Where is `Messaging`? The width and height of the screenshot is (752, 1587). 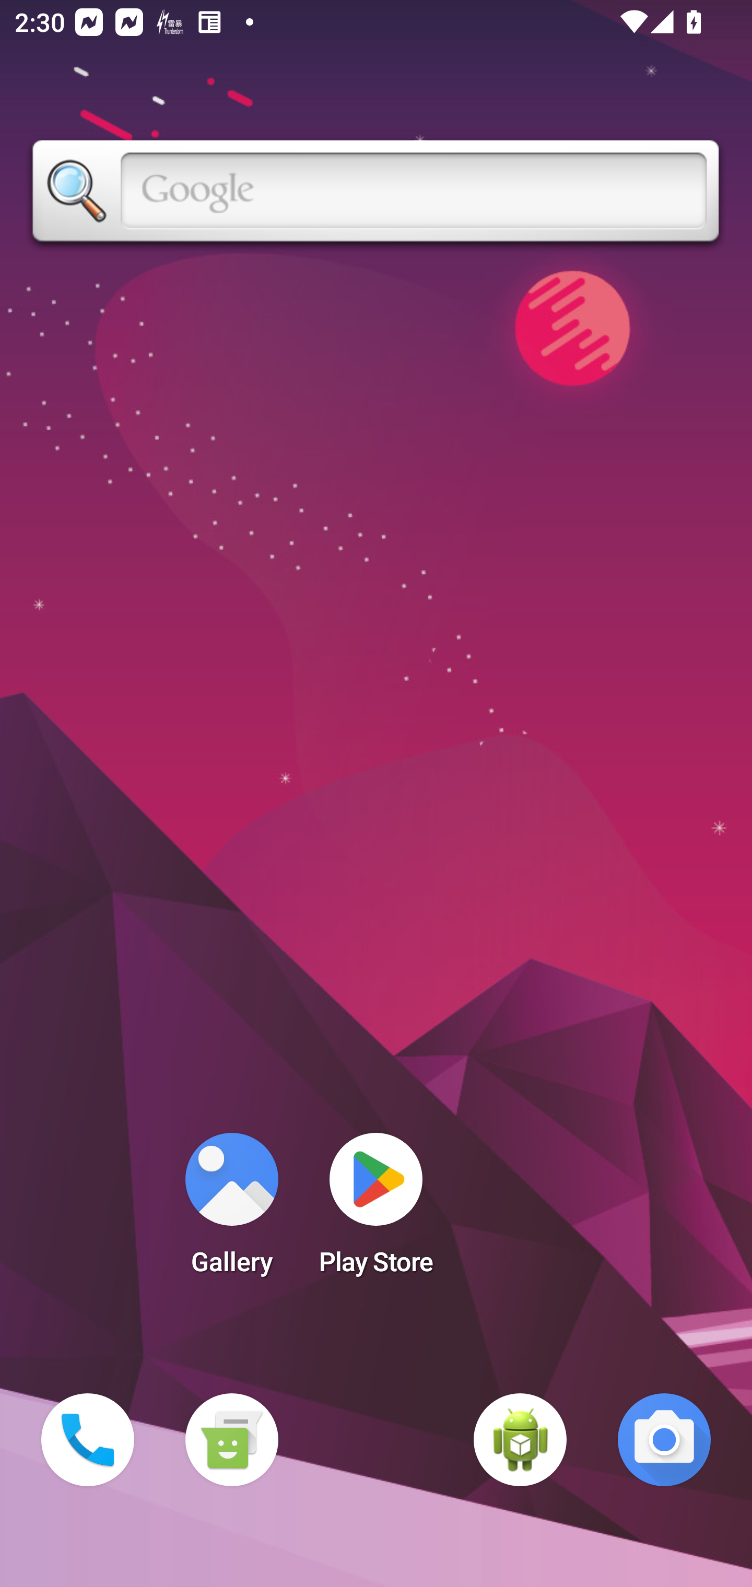 Messaging is located at coordinates (231, 1440).